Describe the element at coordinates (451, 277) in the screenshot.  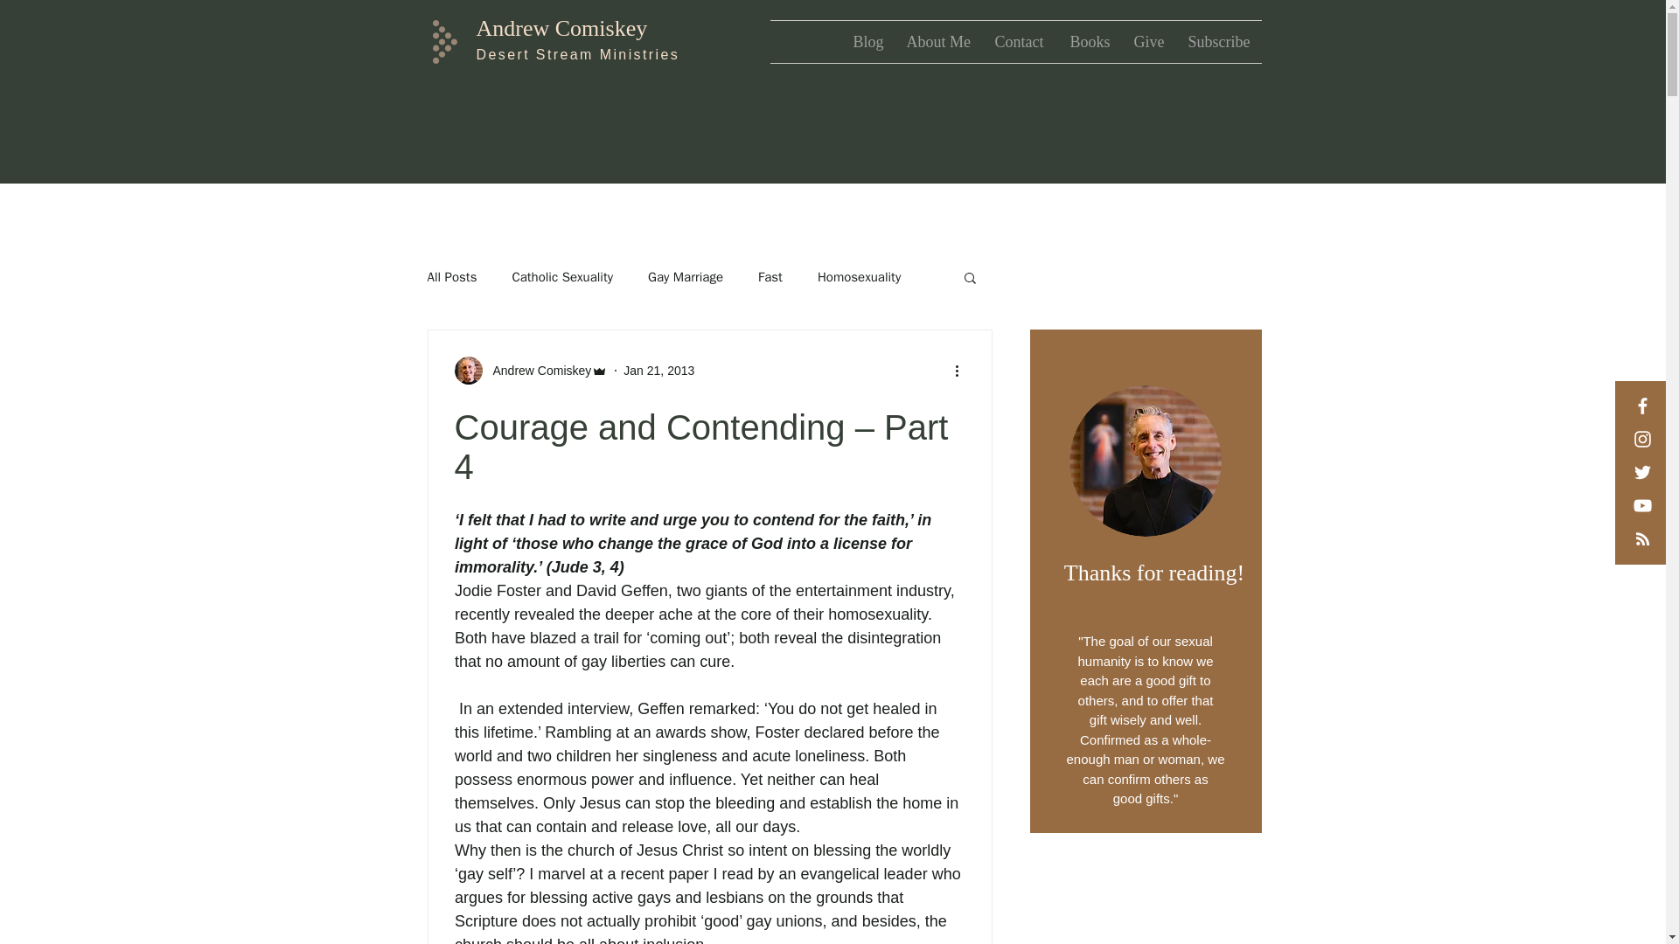
I see `All Posts` at that location.